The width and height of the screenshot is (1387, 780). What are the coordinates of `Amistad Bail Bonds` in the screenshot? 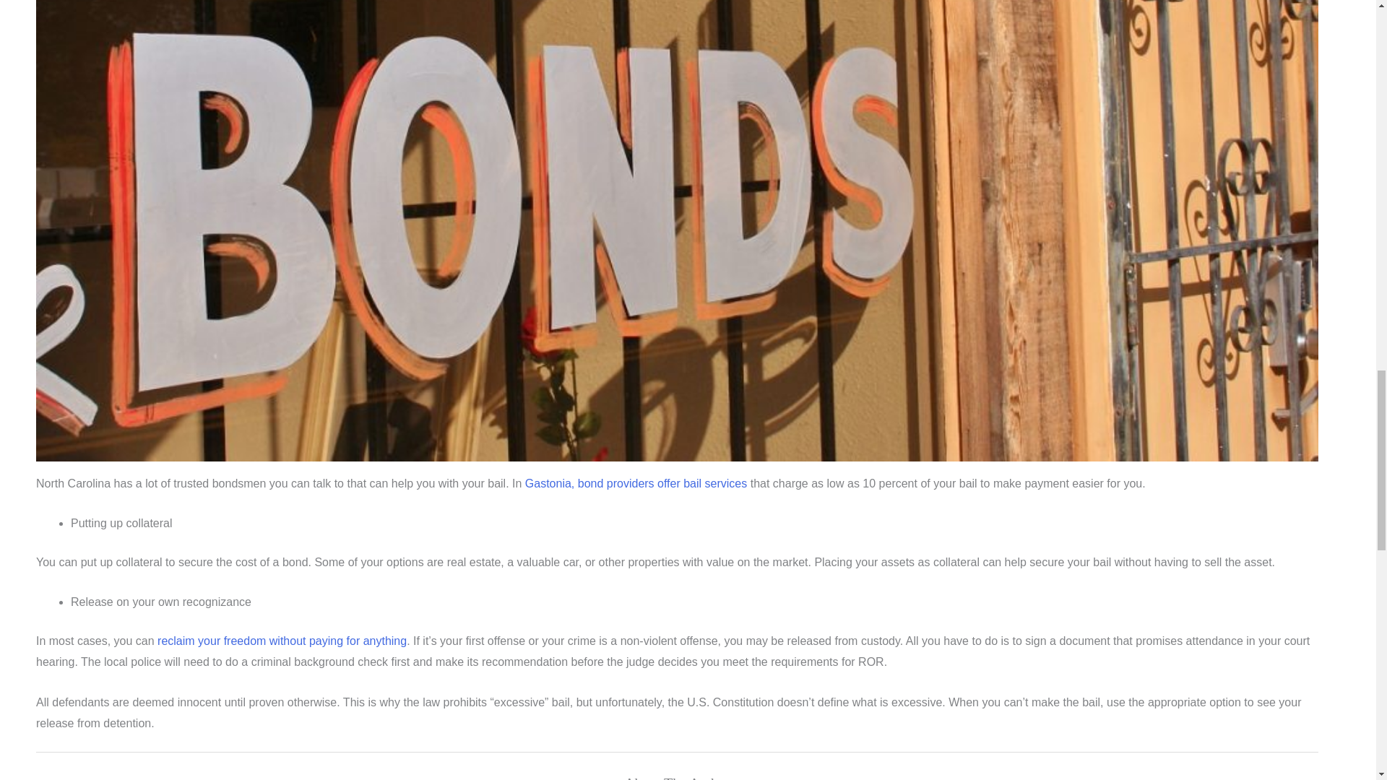 It's located at (636, 483).